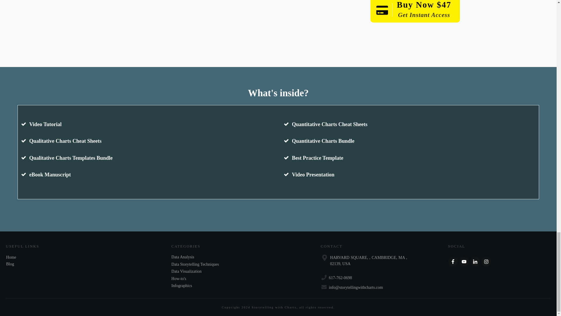 The image size is (561, 316). Describe the element at coordinates (11, 257) in the screenshot. I see `Home` at that location.